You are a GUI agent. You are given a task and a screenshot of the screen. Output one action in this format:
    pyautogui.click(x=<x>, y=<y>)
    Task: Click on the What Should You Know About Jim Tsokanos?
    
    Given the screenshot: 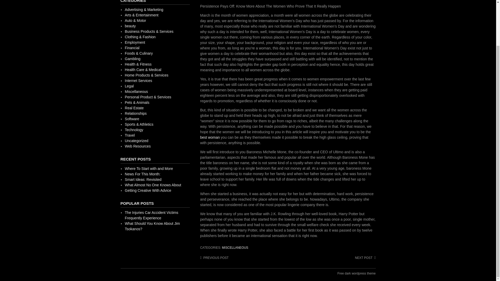 What is the action you would take?
    pyautogui.click(x=152, y=226)
    